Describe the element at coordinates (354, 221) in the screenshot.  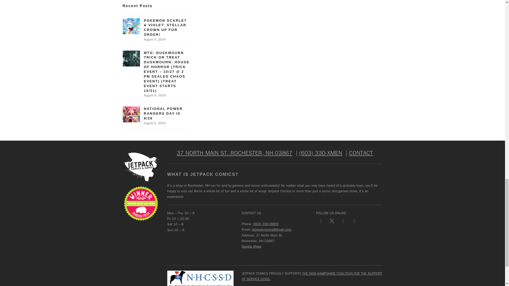
I see `Tripadvisor` at that location.